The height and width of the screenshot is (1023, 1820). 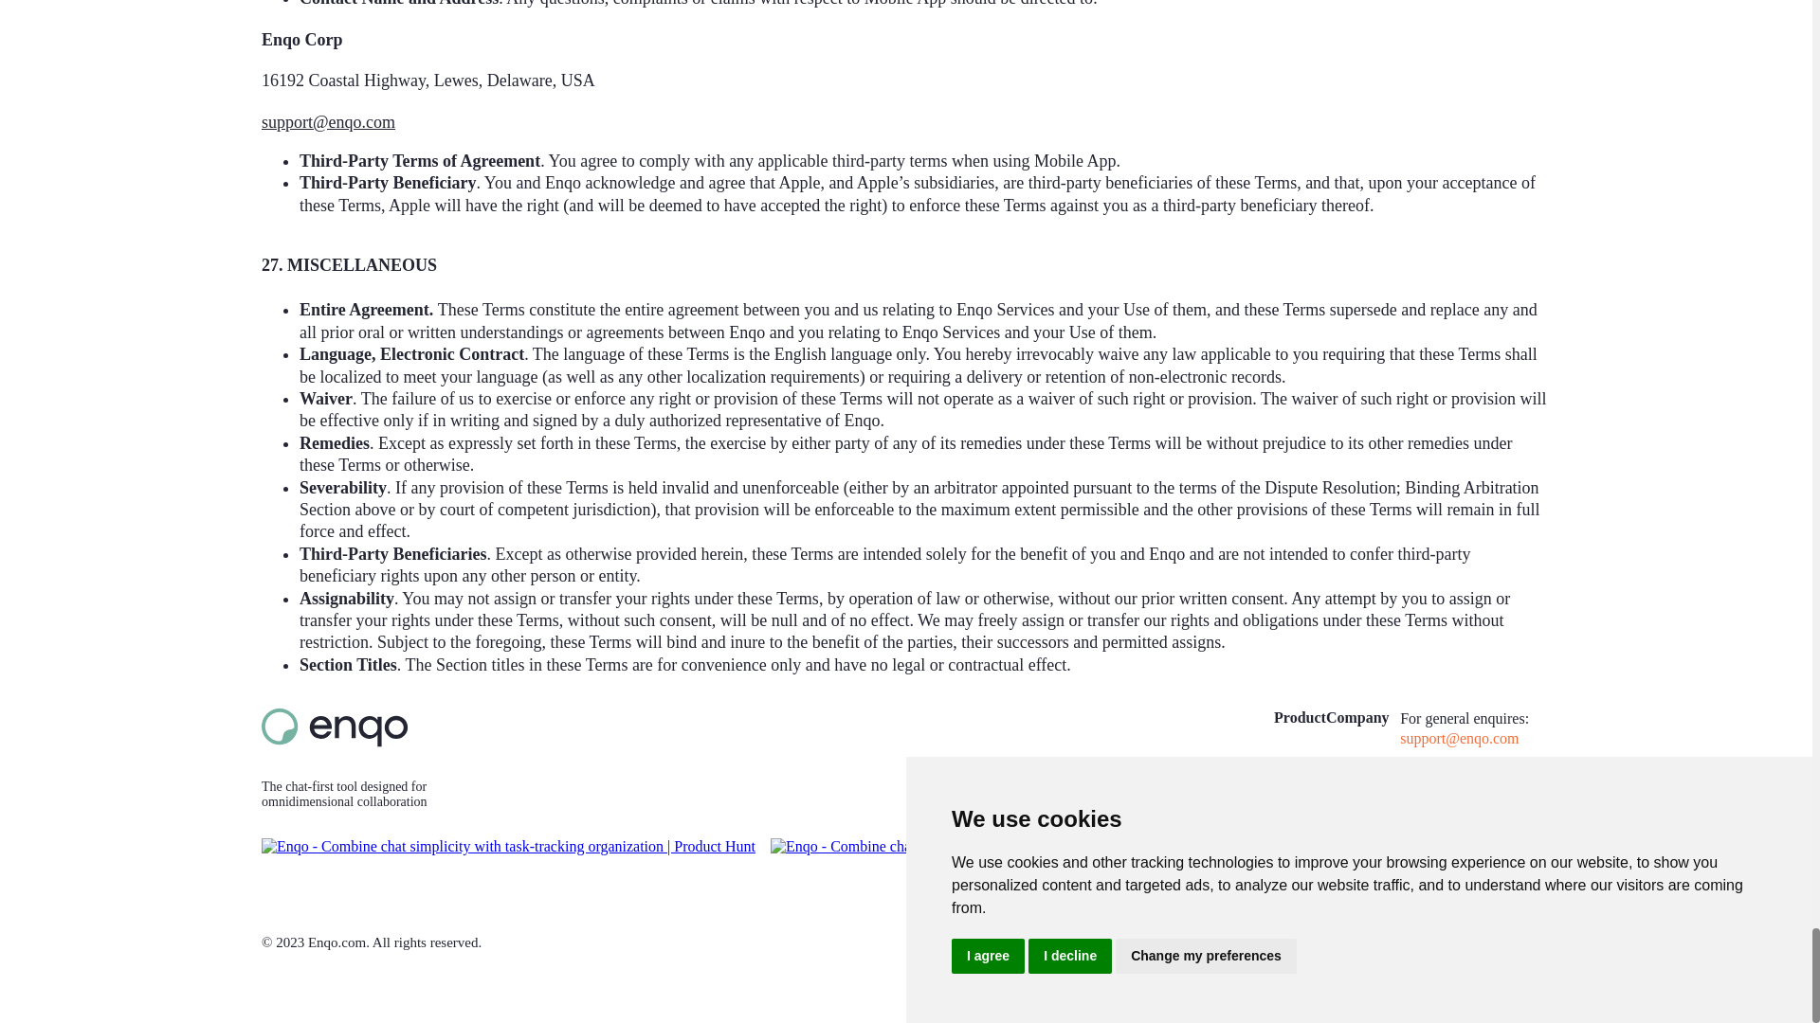 What do you see at coordinates (1299, 812) in the screenshot?
I see `Features` at bounding box center [1299, 812].